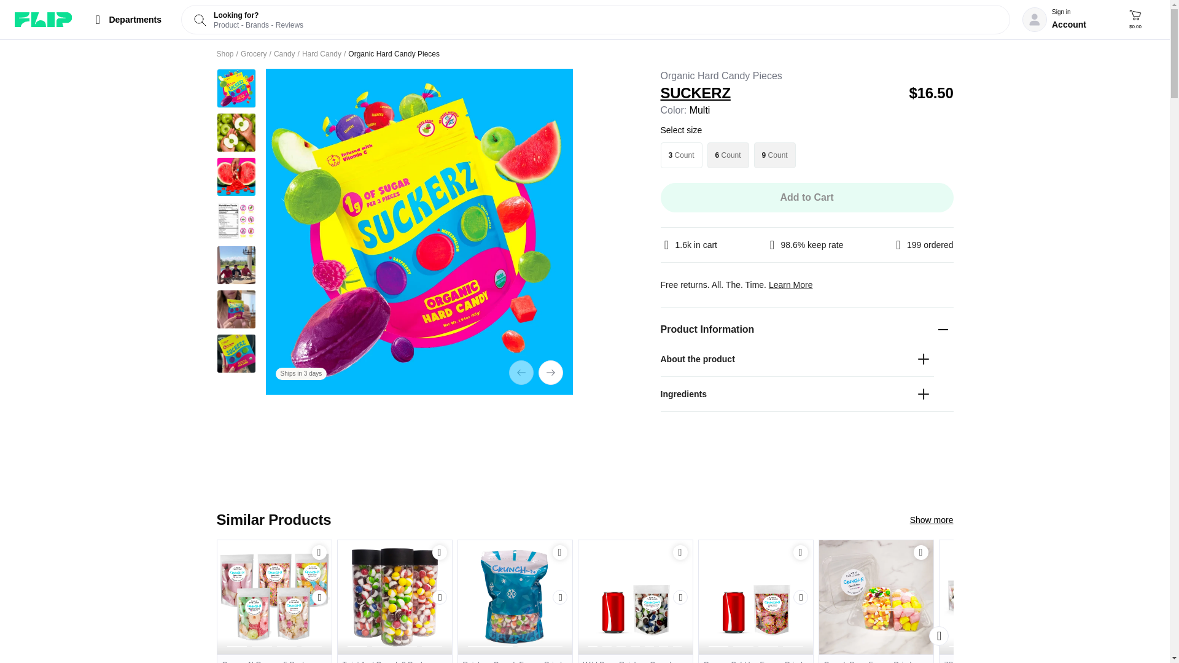 The image size is (1179, 663). What do you see at coordinates (560, 552) in the screenshot?
I see `Add to Cart` at bounding box center [560, 552].